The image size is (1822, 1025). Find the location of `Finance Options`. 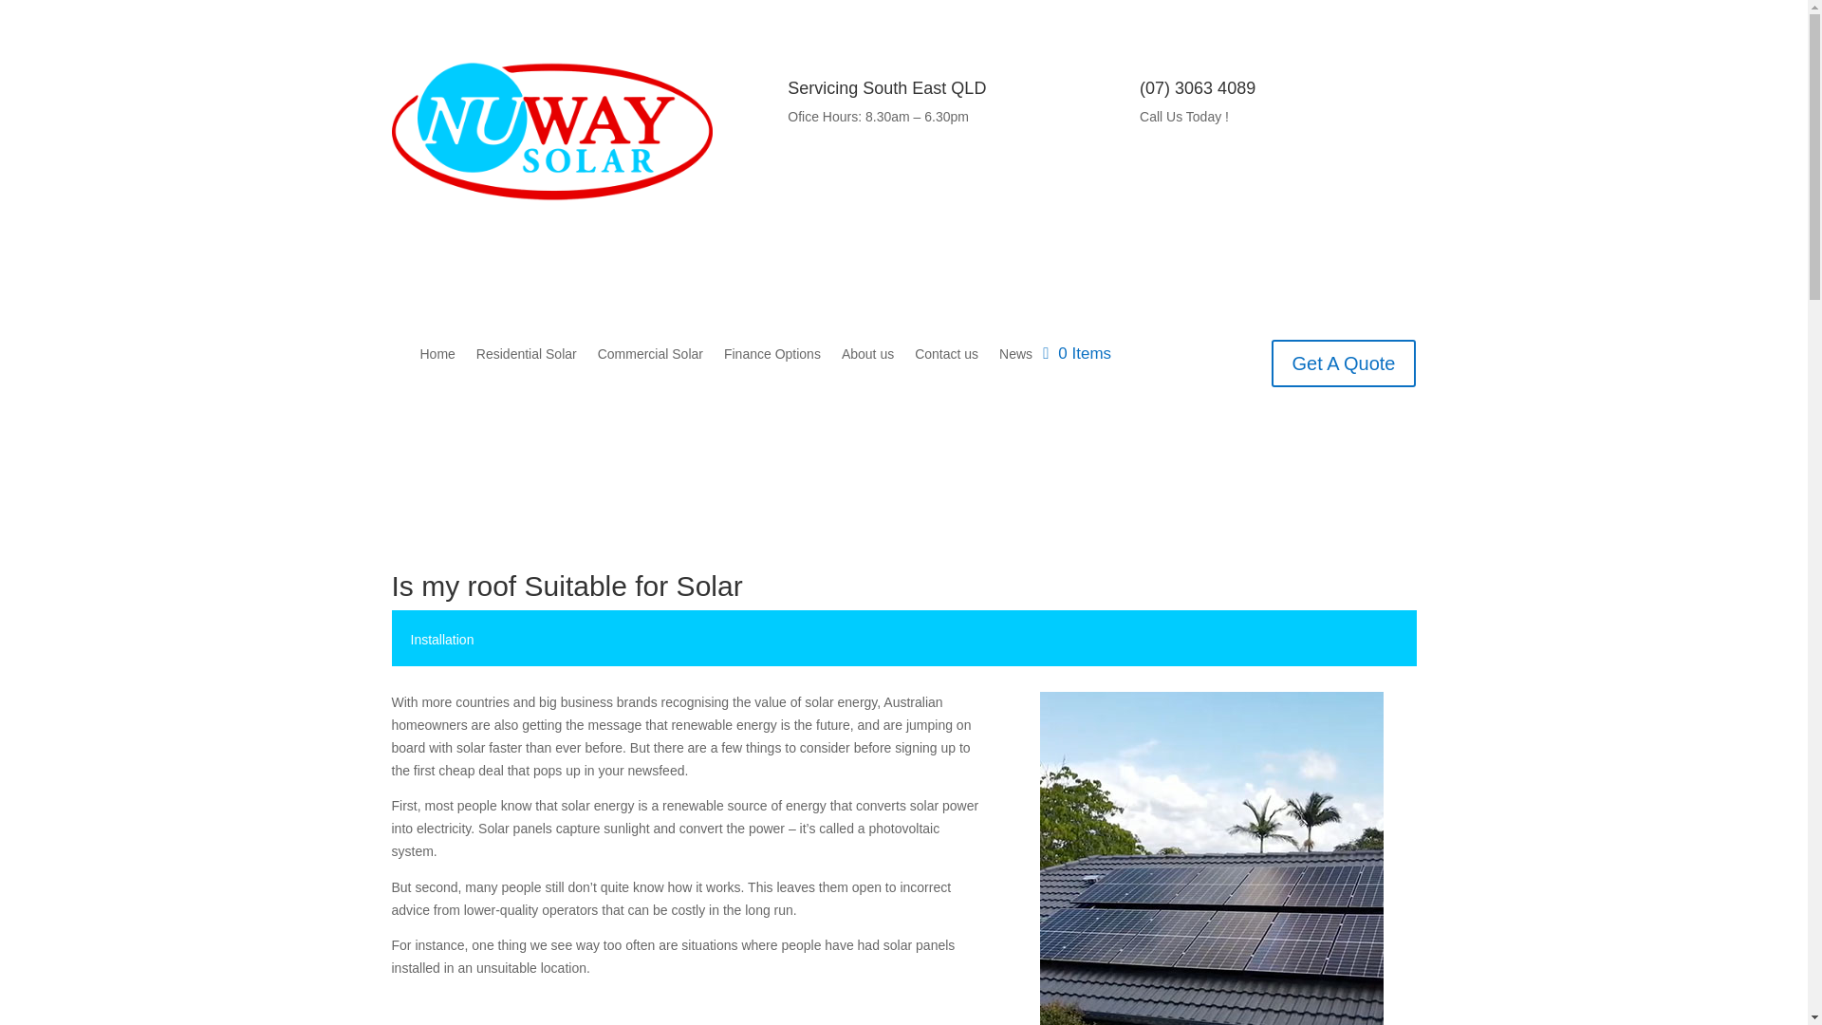

Finance Options is located at coordinates (772, 357).